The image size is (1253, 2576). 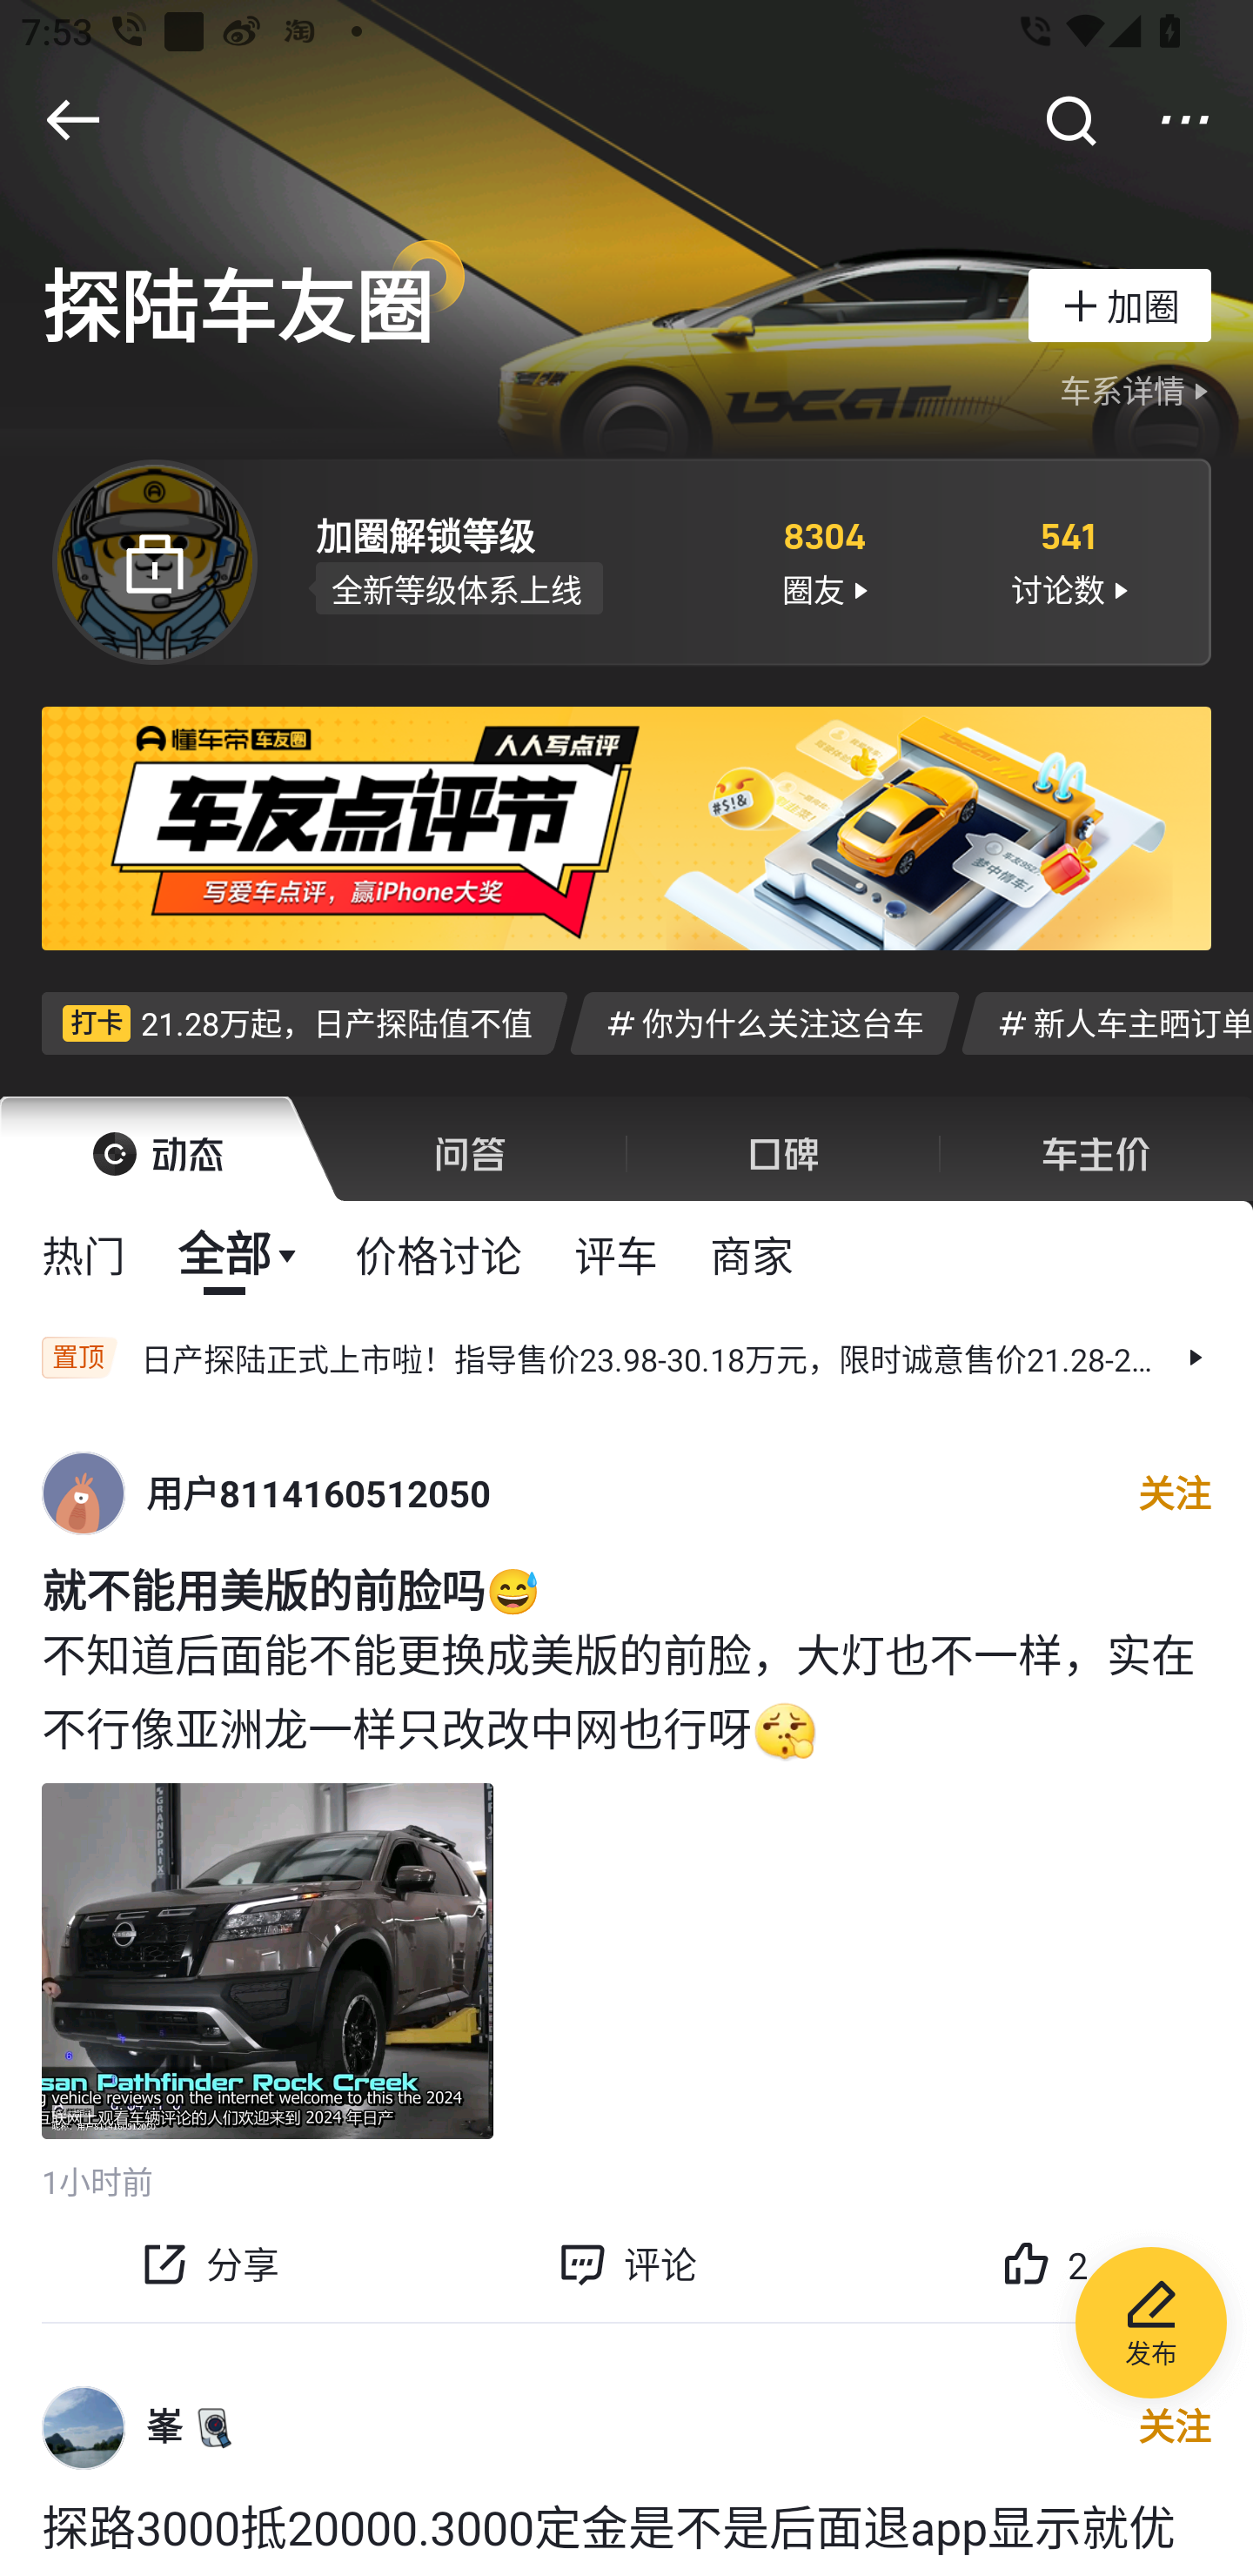 I want to click on 关注, so click(x=1175, y=2428).